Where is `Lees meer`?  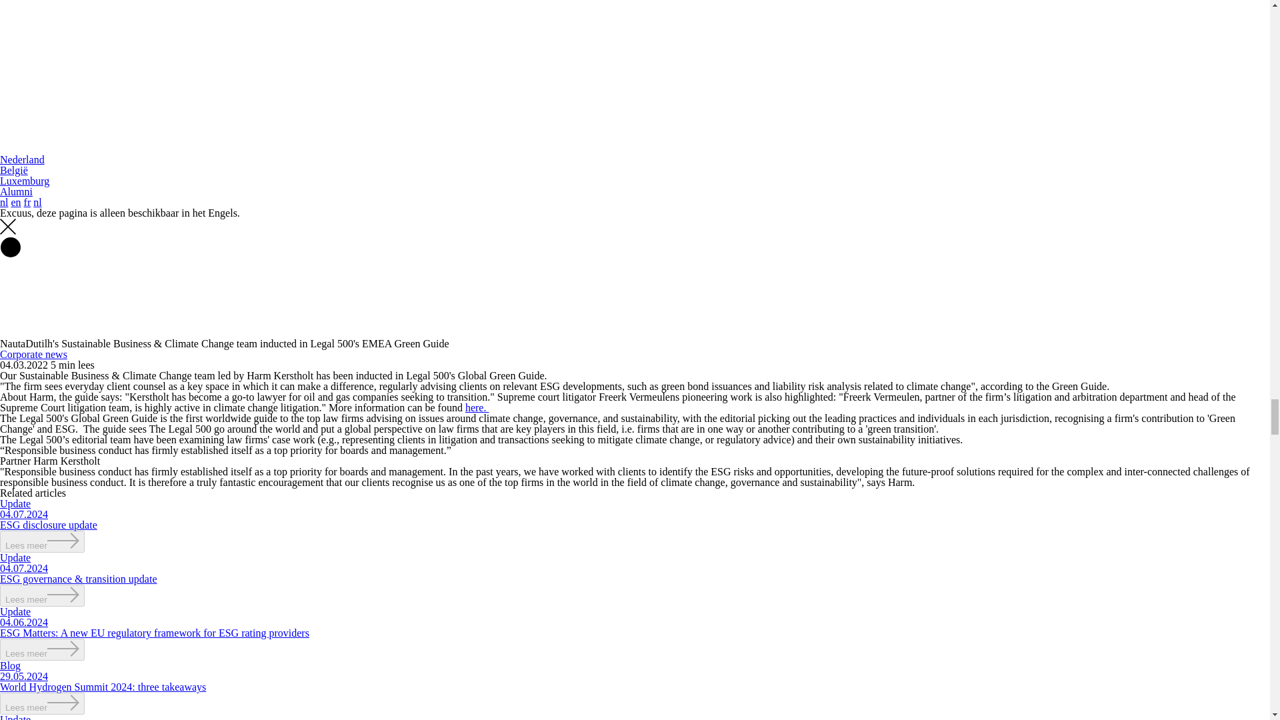 Lees meer is located at coordinates (42, 649).